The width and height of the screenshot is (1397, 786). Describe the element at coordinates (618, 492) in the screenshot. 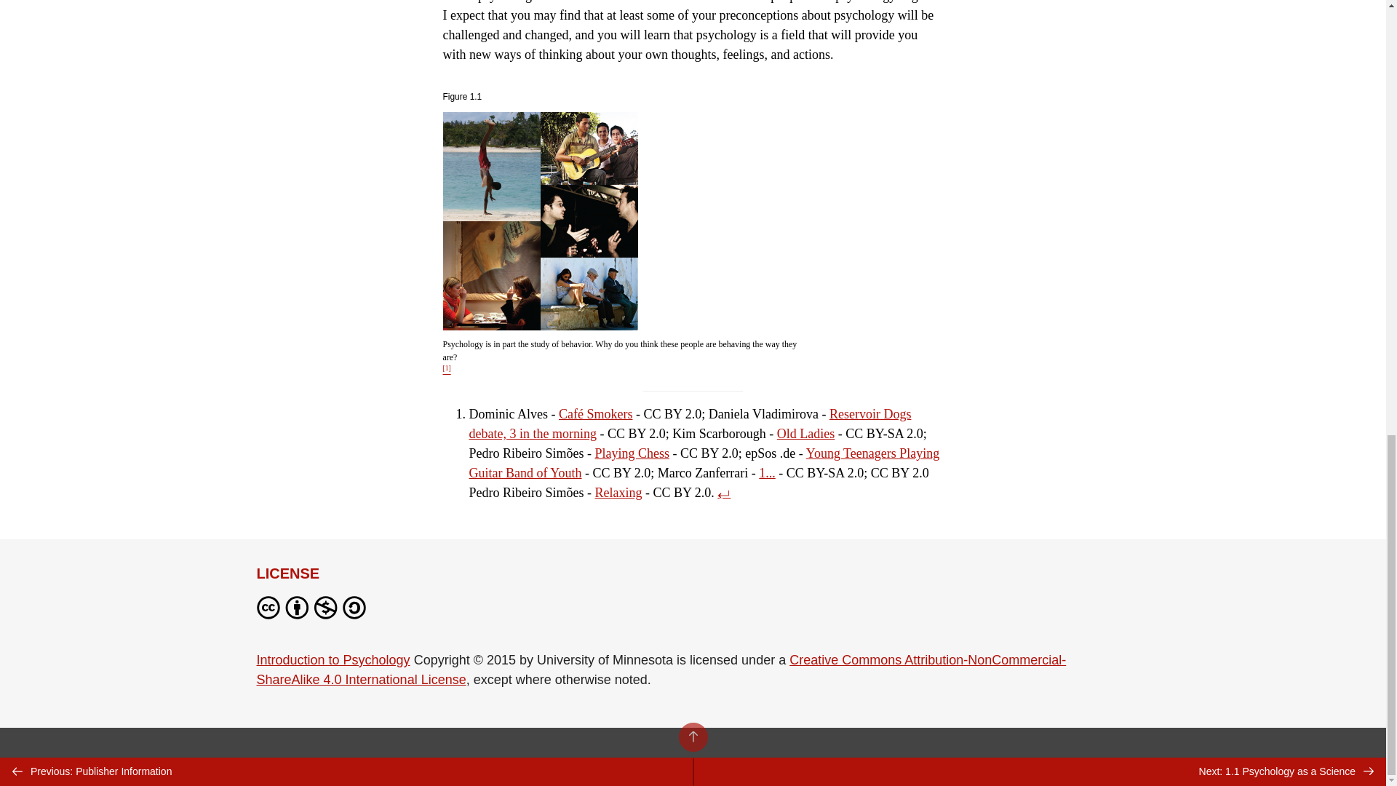

I see `Relaxing` at that location.